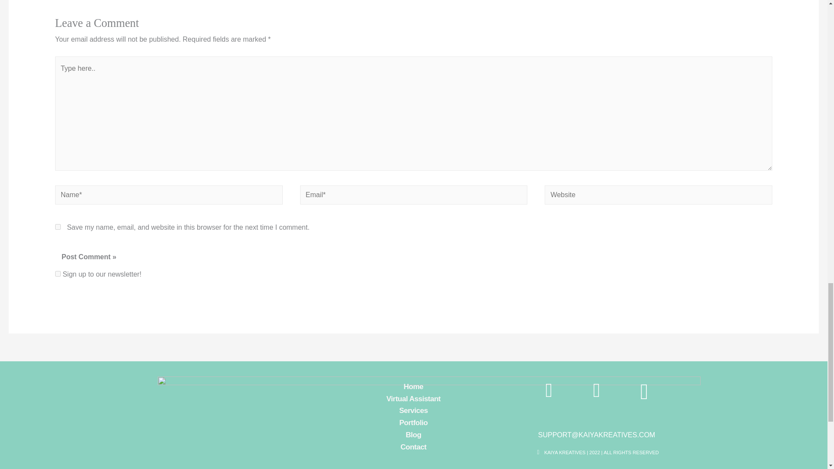 The width and height of the screenshot is (834, 469). I want to click on Home, so click(413, 386).